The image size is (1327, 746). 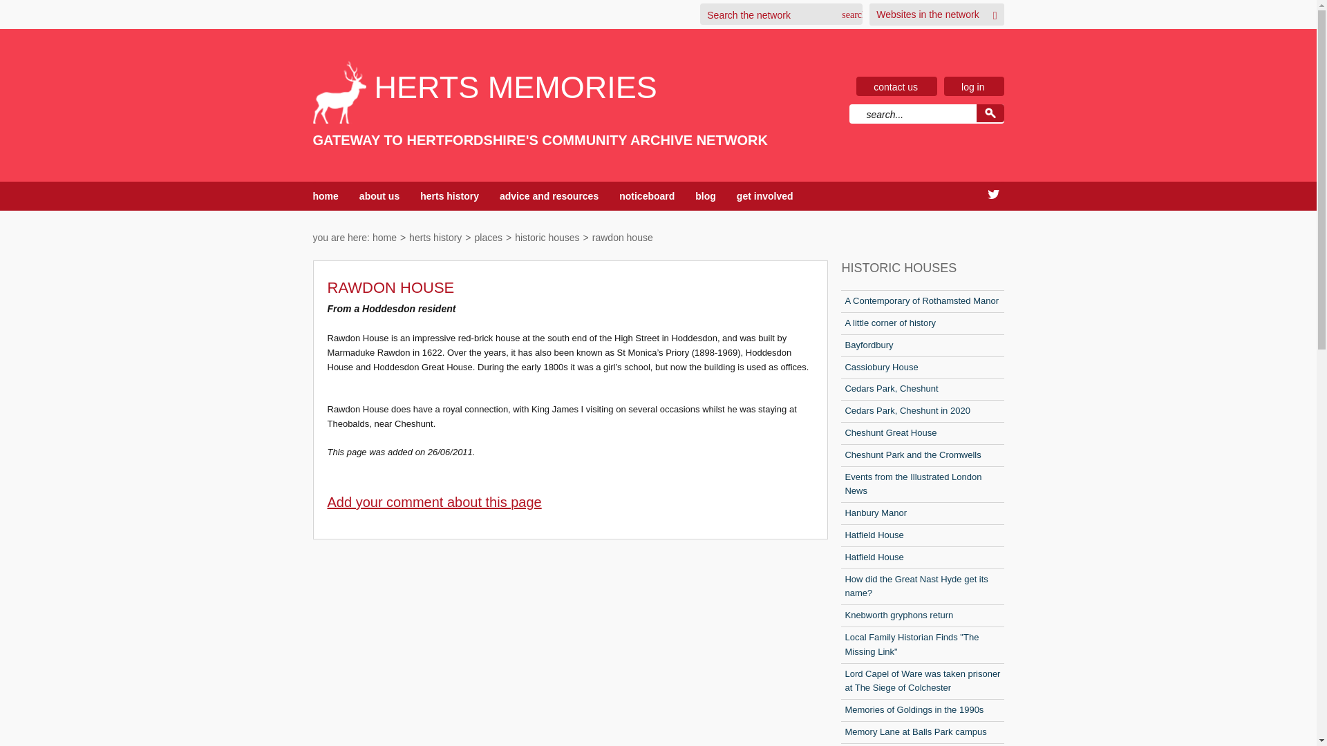 I want to click on Search the network, so click(x=769, y=15).